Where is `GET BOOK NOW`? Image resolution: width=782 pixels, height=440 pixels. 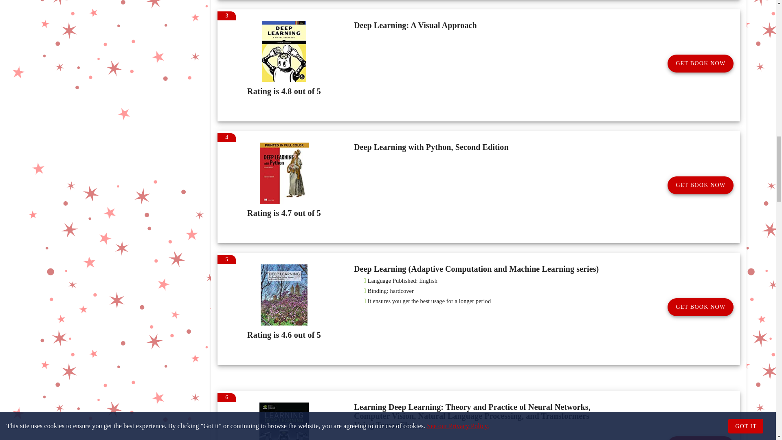 GET BOOK NOW is located at coordinates (701, 185).